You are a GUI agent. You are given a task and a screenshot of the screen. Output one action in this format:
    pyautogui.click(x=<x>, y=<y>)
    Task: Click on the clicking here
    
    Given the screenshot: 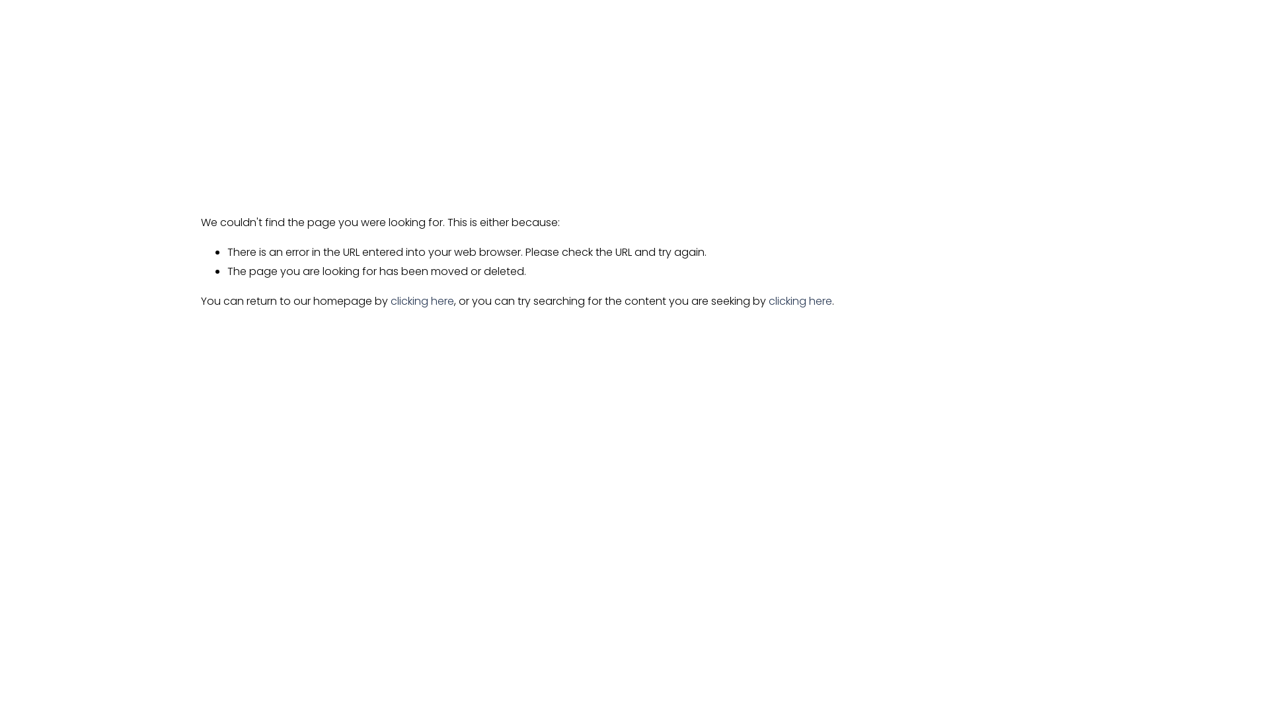 What is the action you would take?
    pyautogui.click(x=422, y=301)
    